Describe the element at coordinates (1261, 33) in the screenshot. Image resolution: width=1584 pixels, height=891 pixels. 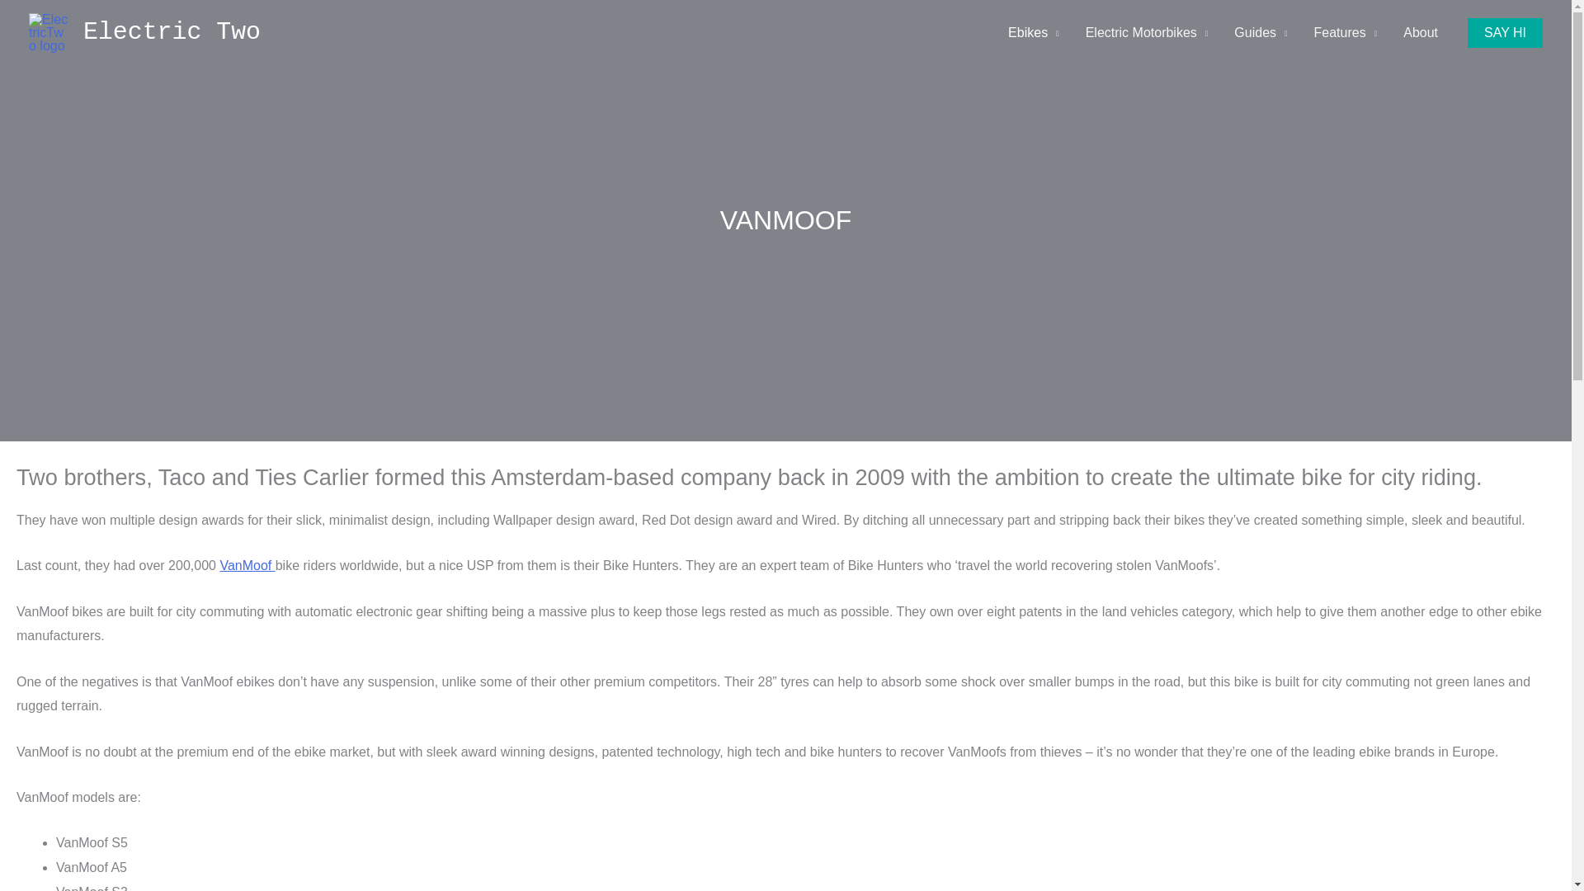
I see `Guides` at that location.